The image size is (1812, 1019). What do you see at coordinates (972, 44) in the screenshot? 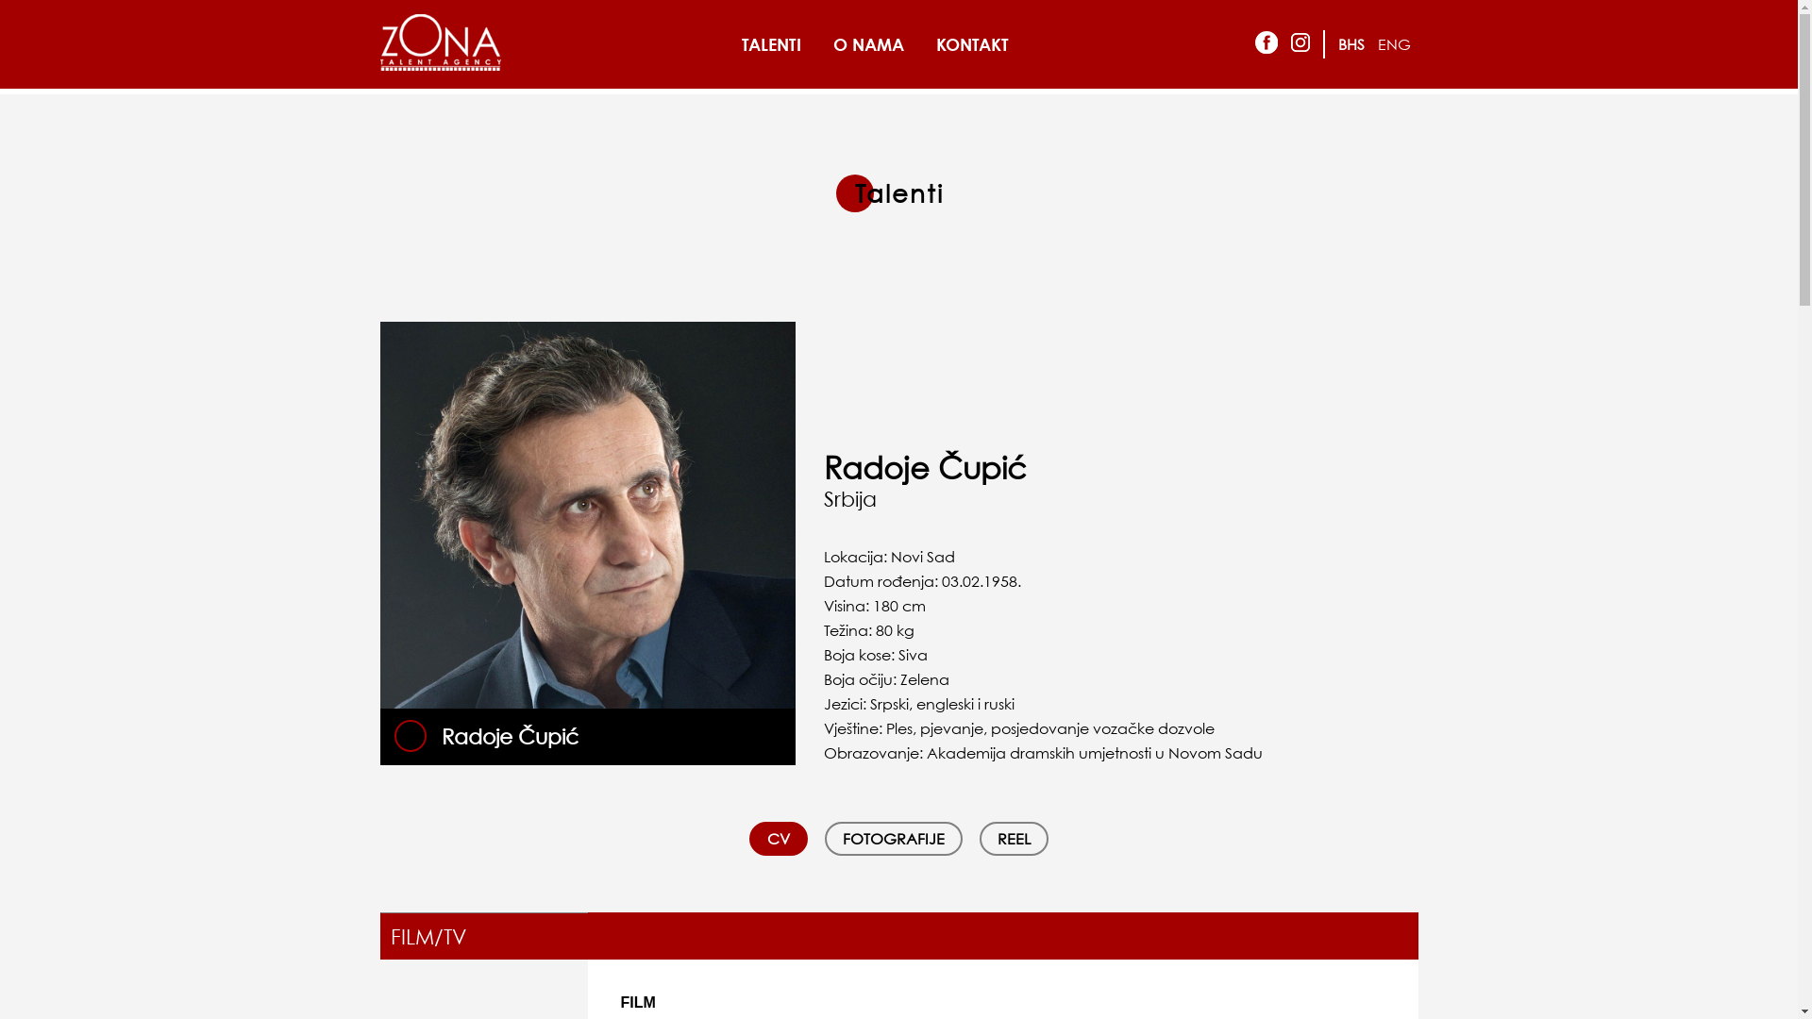
I see `KONTAKT` at bounding box center [972, 44].